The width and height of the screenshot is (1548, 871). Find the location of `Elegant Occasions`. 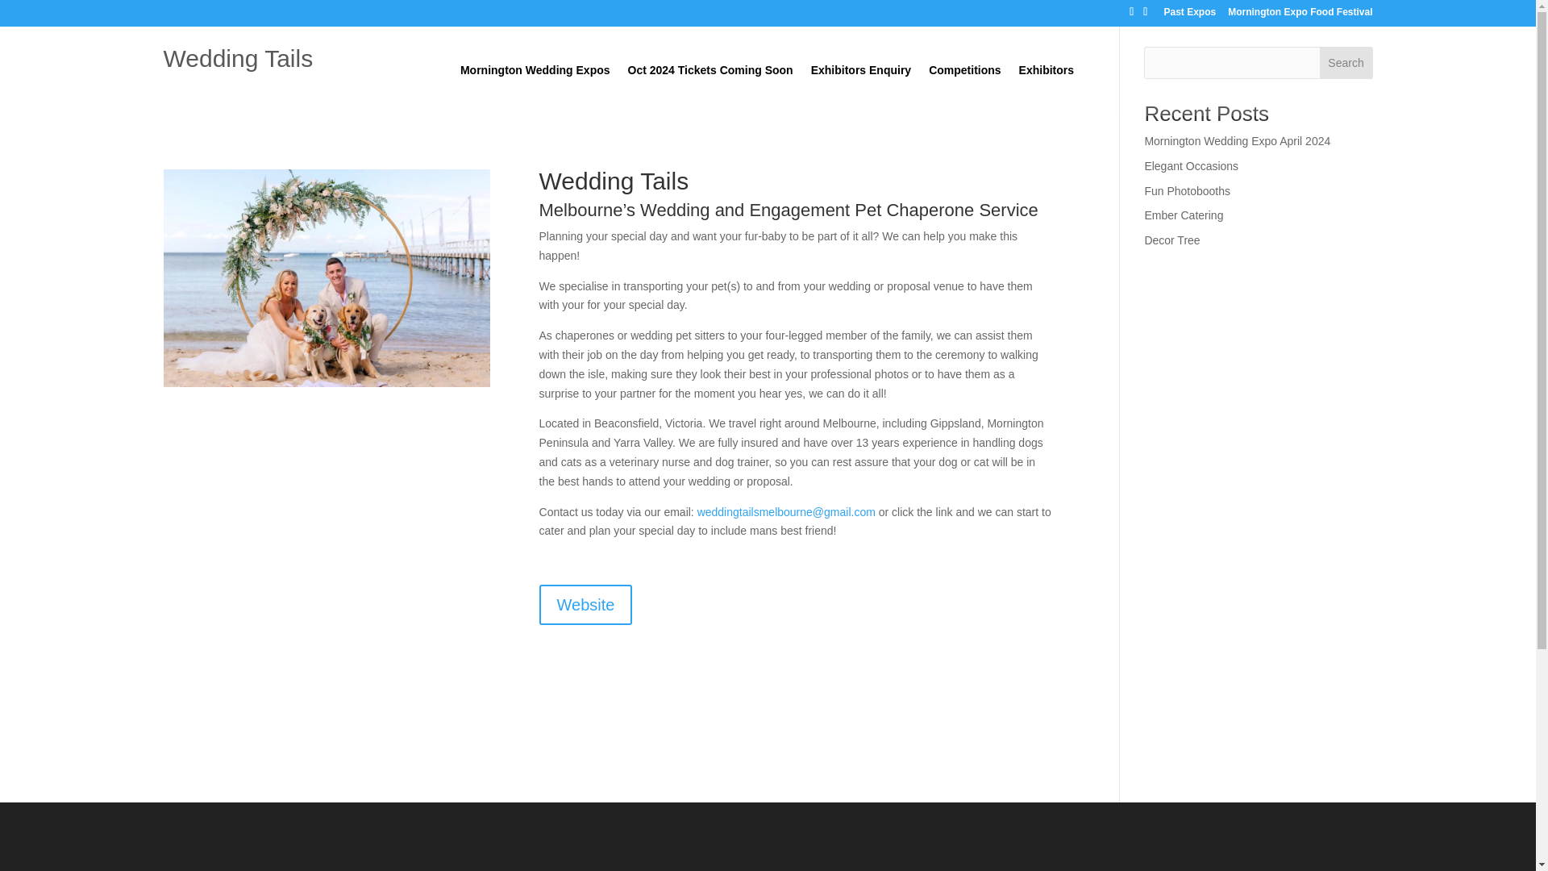

Elegant Occasions is located at coordinates (1191, 165).